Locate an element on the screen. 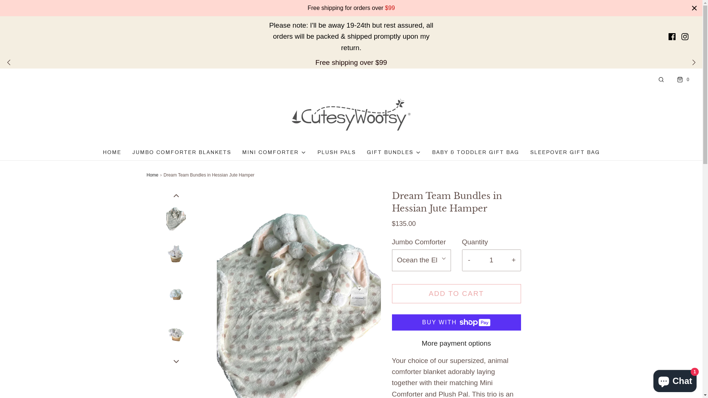 The image size is (708, 398). More payment options is located at coordinates (456, 343).